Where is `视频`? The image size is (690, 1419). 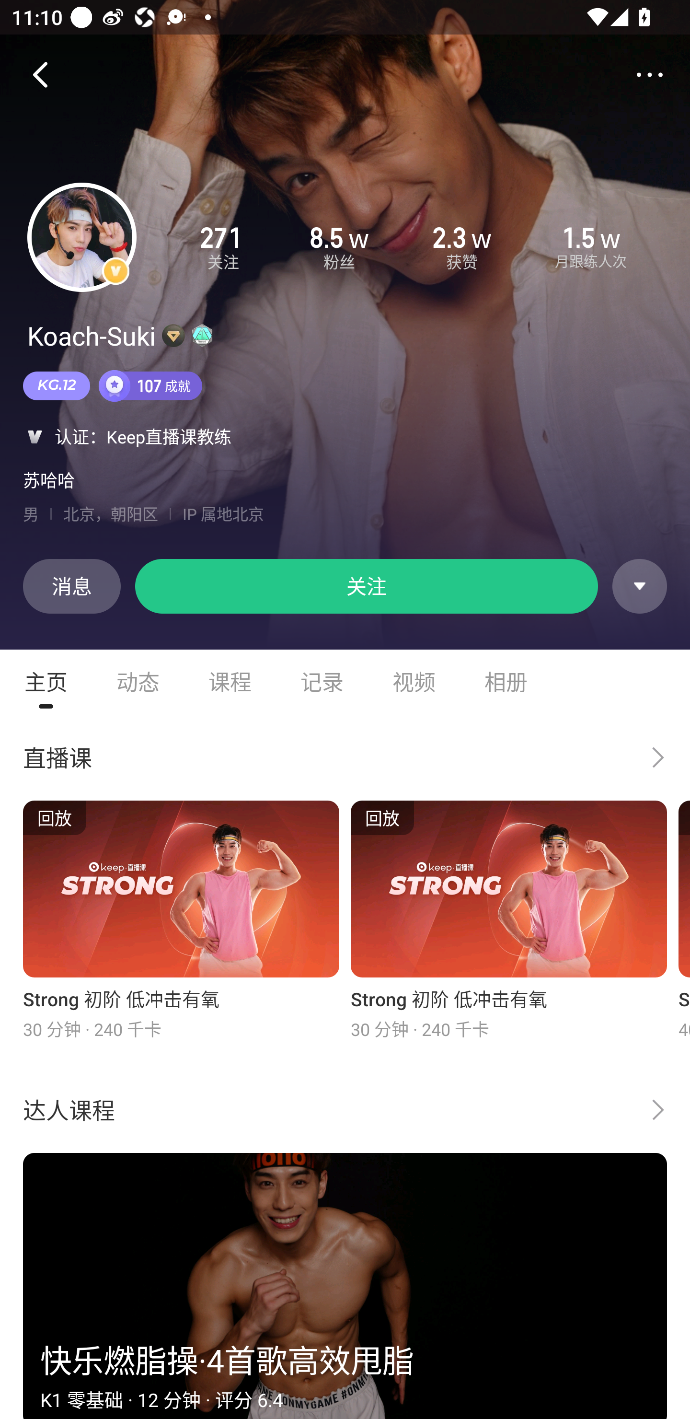
视频 is located at coordinates (414, 682).